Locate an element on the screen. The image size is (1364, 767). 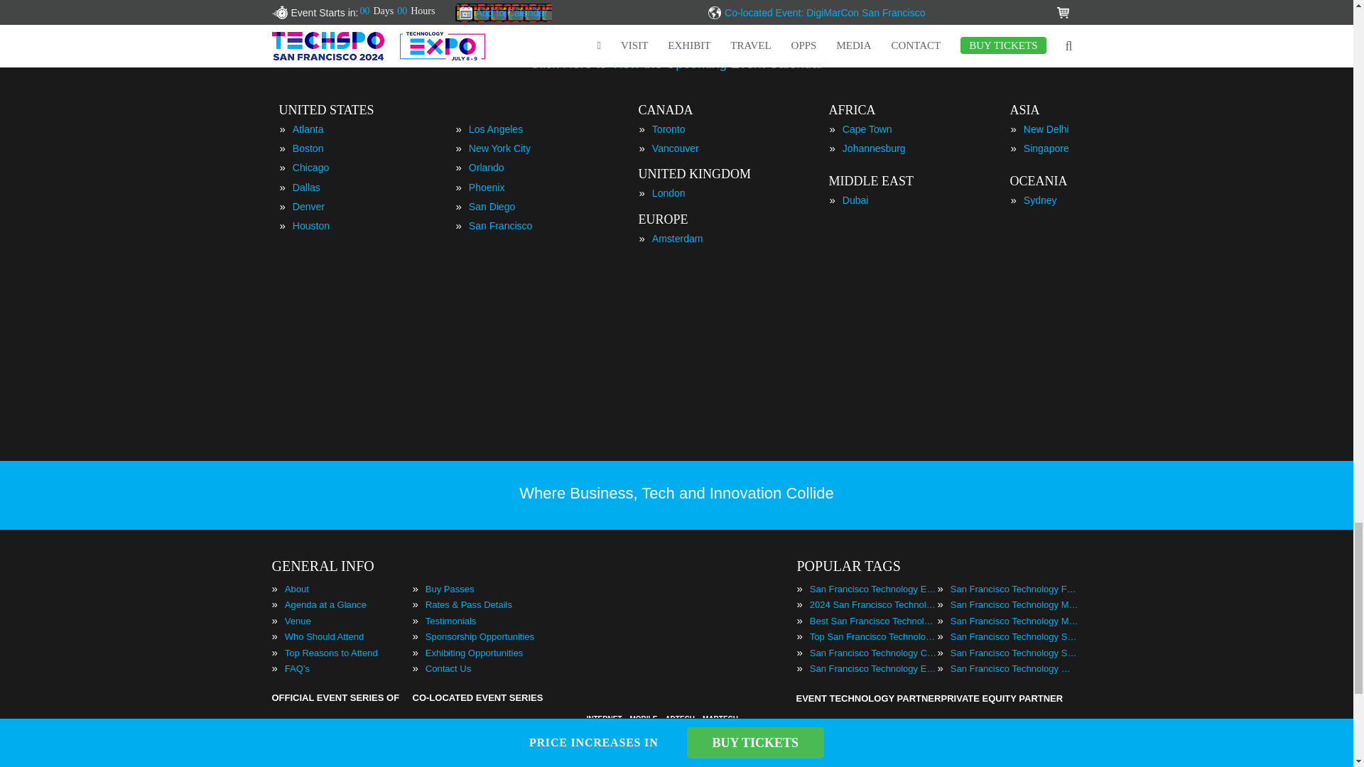
5 is located at coordinates (580, 40).